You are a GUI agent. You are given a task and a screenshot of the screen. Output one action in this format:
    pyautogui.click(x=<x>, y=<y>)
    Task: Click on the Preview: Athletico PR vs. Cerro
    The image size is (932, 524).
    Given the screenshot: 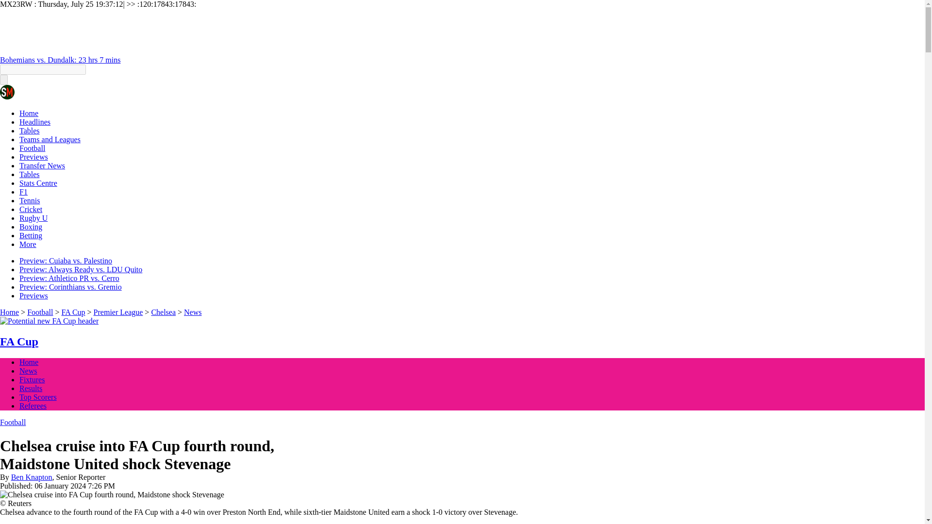 What is the action you would take?
    pyautogui.click(x=69, y=278)
    